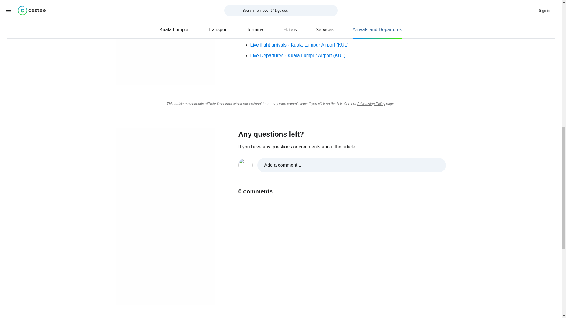 The height and width of the screenshot is (318, 566). Describe the element at coordinates (274, 6) in the screenshot. I see `Apply for compensation` at that location.